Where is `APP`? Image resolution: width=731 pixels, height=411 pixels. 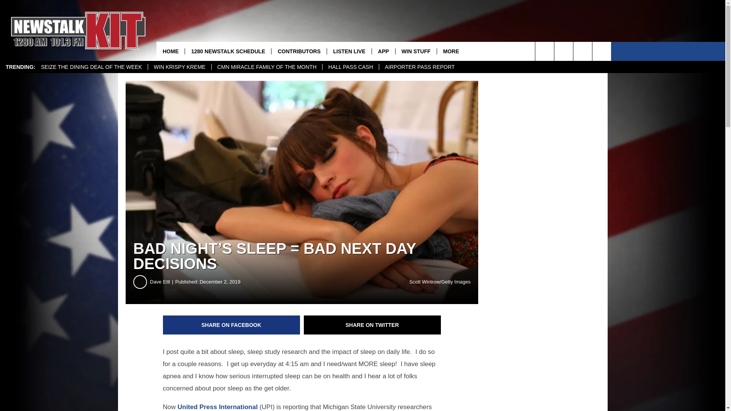 APP is located at coordinates (383, 51).